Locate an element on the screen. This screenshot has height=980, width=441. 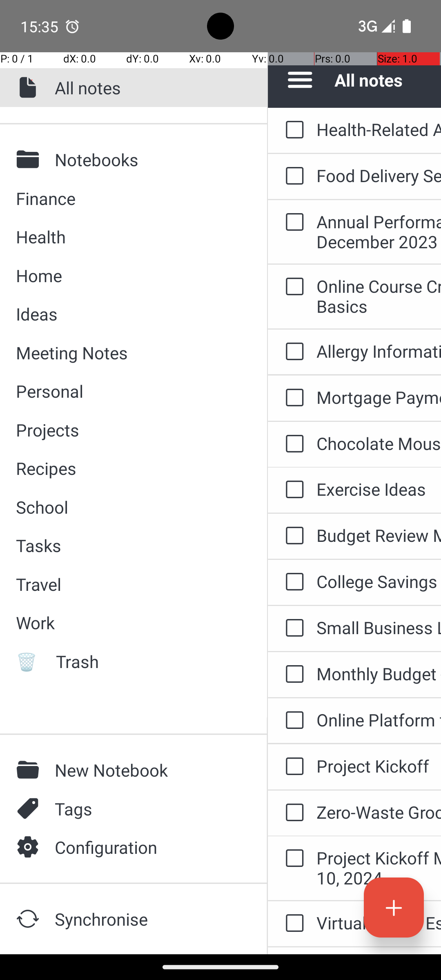
🗑️ is located at coordinates (30, 661).